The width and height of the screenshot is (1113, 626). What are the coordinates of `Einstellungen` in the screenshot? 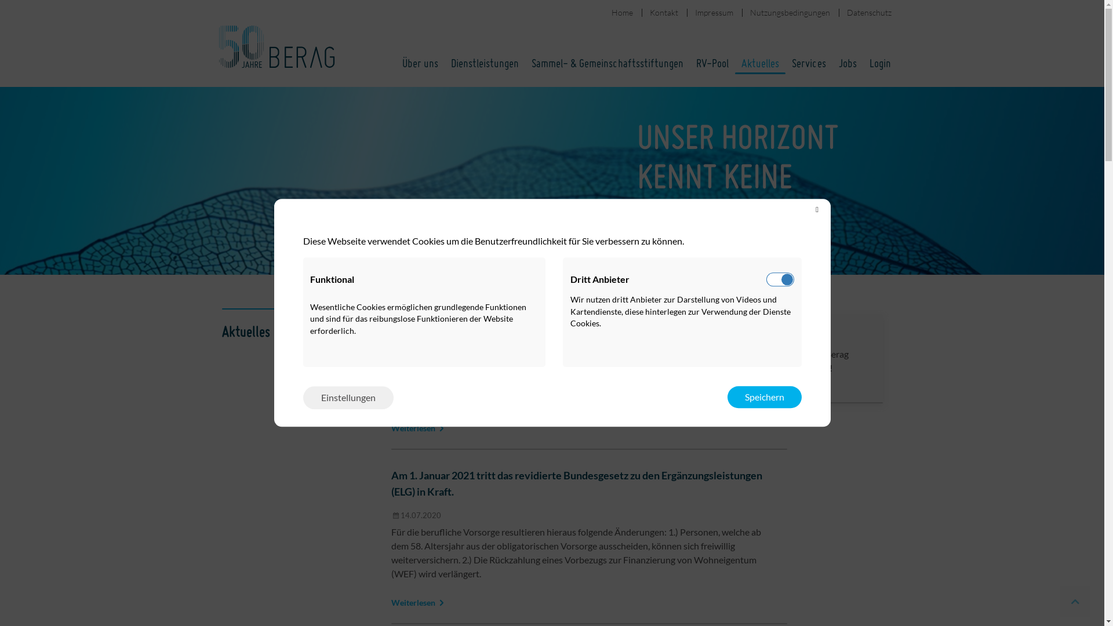 It's located at (348, 398).